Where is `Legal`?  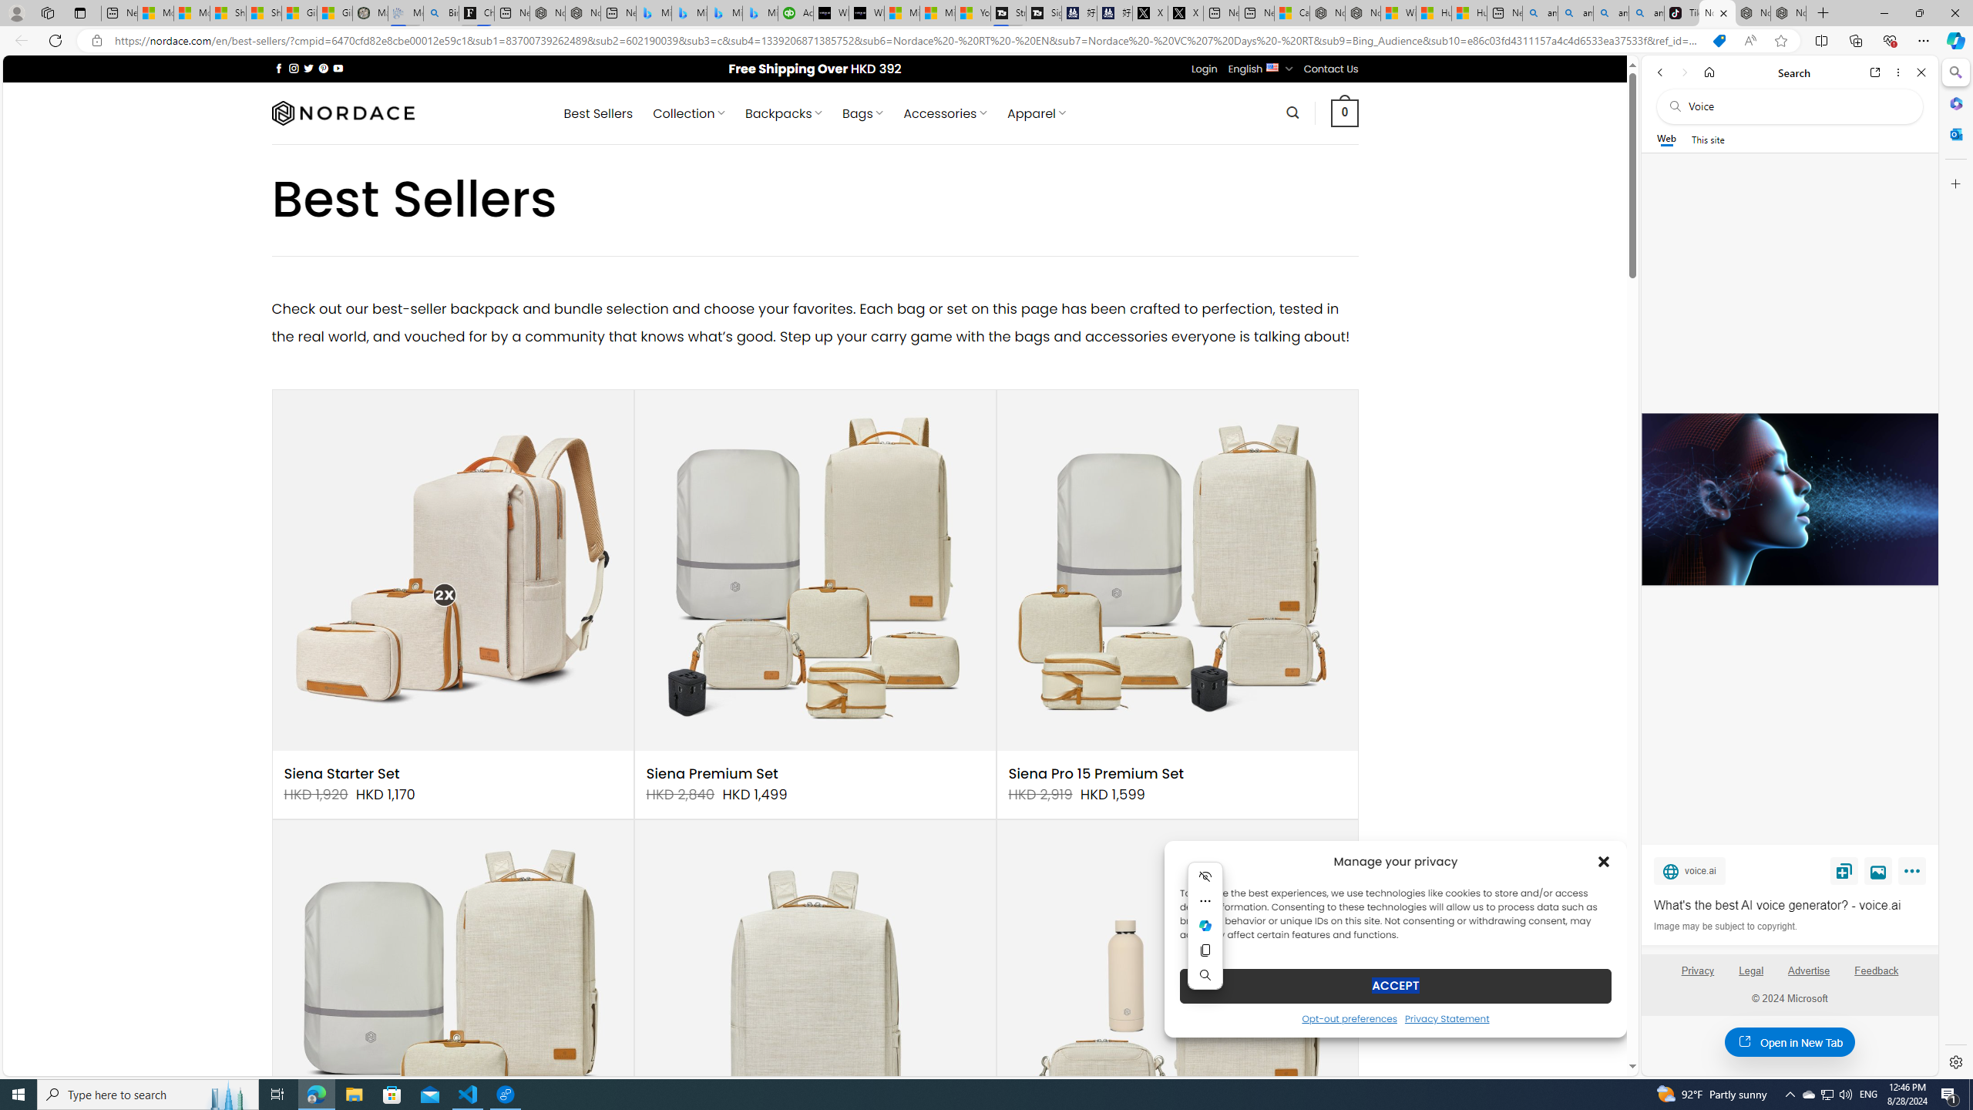
Legal is located at coordinates (1751, 970).